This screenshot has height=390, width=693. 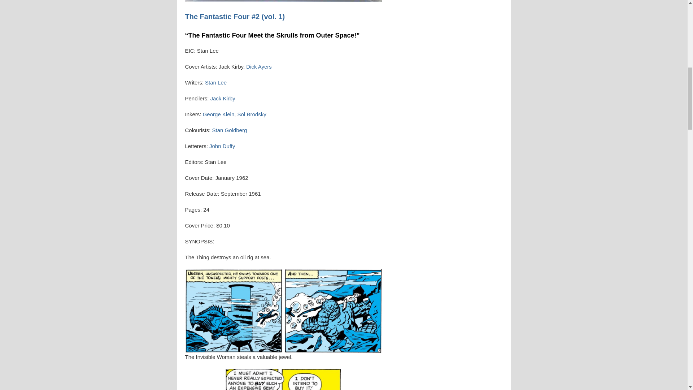 I want to click on Stan Goldberg, so click(x=230, y=130).